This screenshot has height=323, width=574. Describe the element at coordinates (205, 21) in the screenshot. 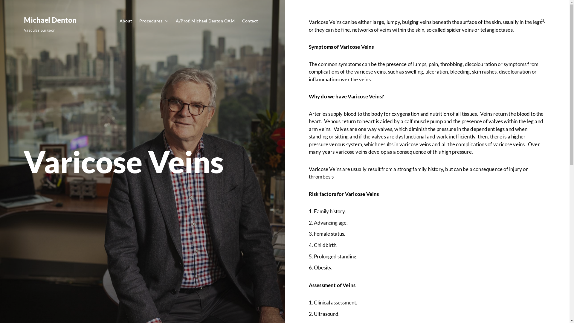

I see `A/Prof. Michael Denton OAM` at that location.